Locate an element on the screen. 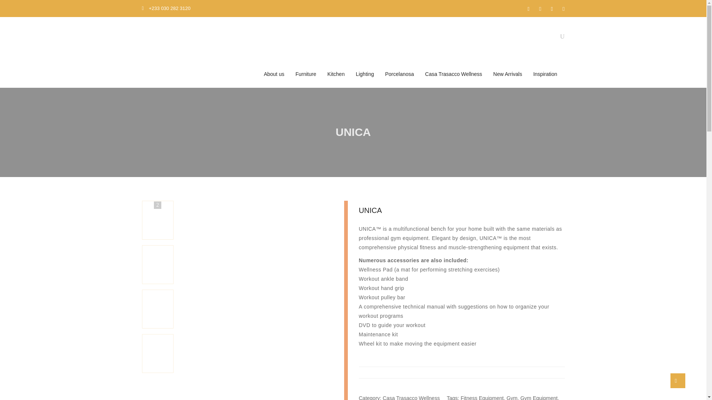 The width and height of the screenshot is (712, 400). Porcelanosa is located at coordinates (399, 74).